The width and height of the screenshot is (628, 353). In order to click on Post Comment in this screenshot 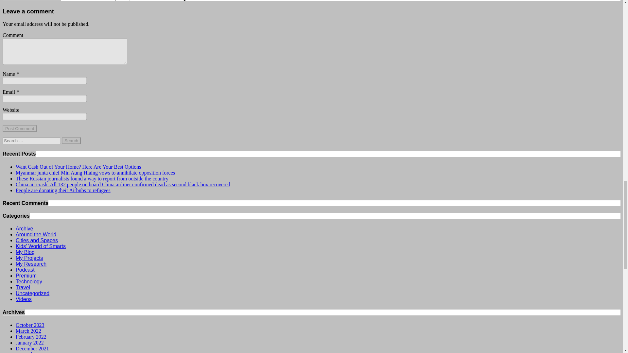, I will do `click(19, 128)`.